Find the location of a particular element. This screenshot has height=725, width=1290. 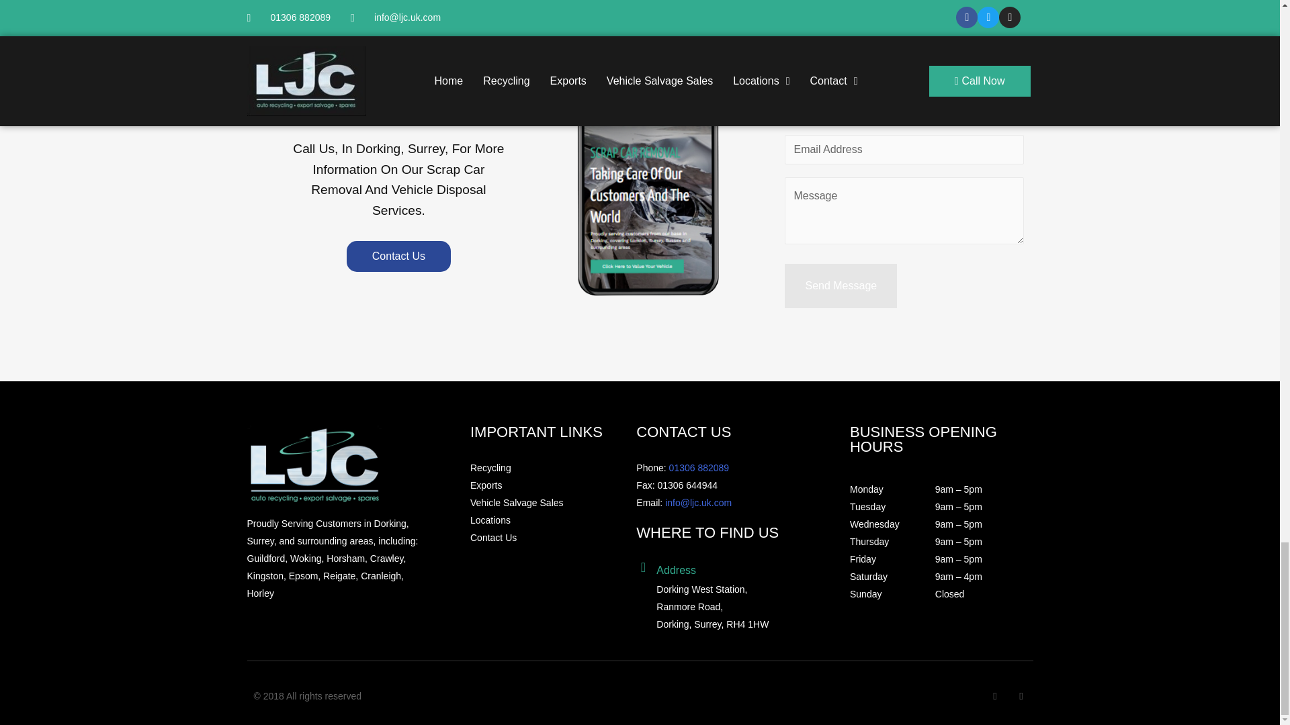

Email Address is located at coordinates (903, 149).